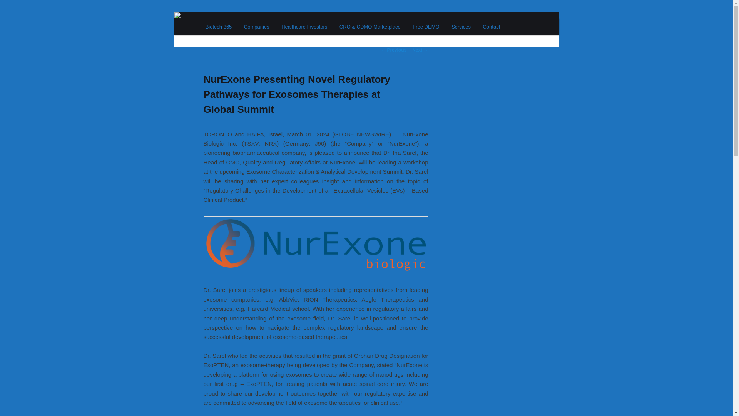  I want to click on Healthcare Investors, so click(304, 26).